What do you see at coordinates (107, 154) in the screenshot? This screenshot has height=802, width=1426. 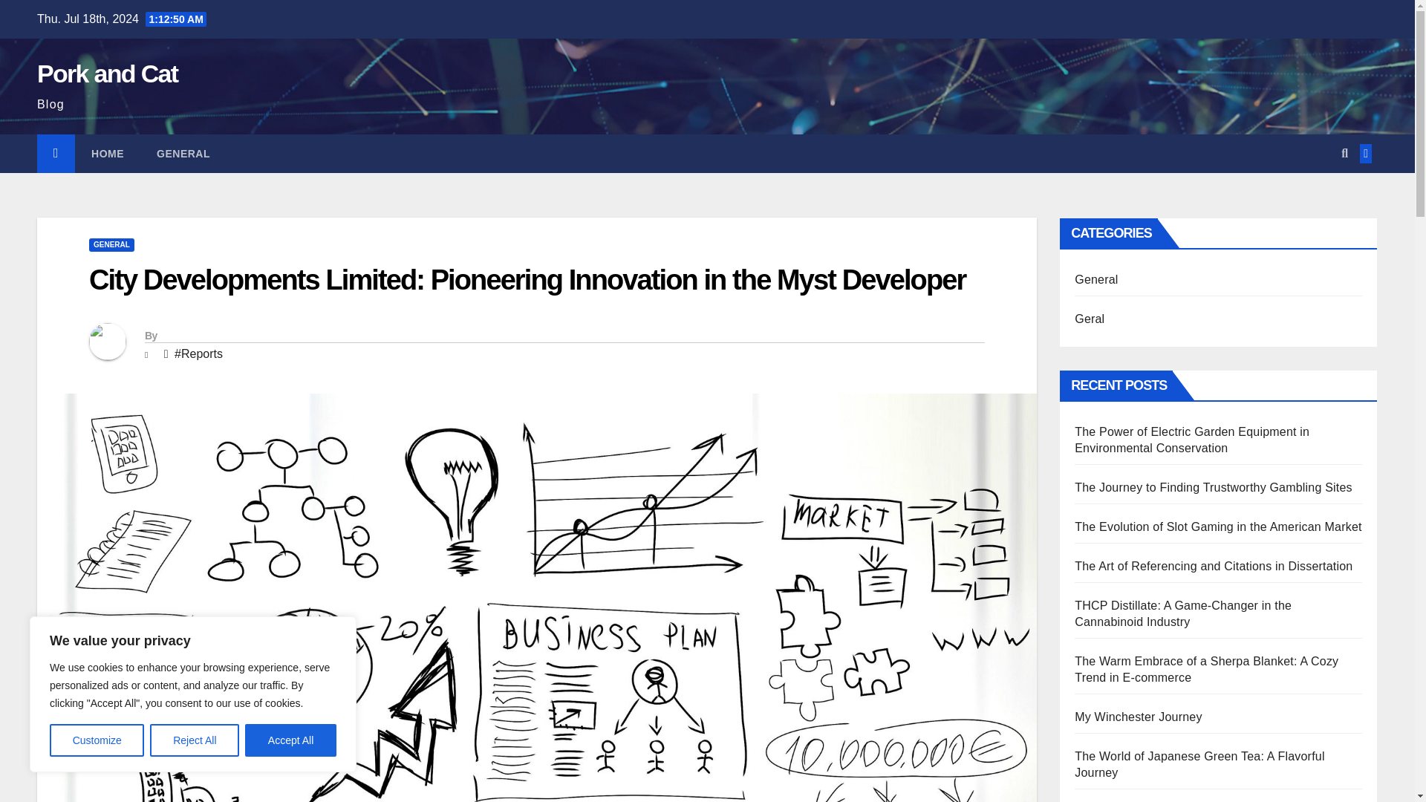 I see `HOME` at bounding box center [107, 154].